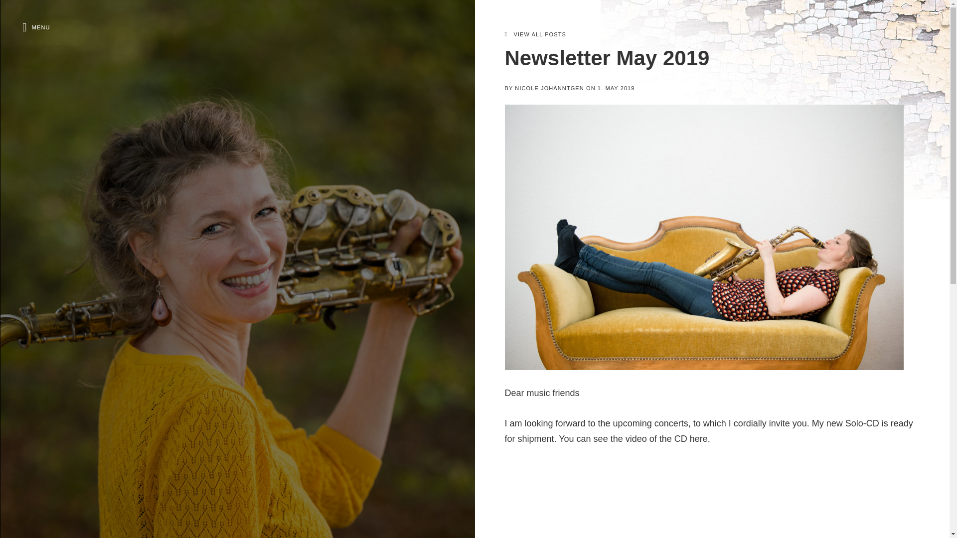 This screenshot has width=957, height=538. What do you see at coordinates (616, 88) in the screenshot?
I see `1. MAY 2019` at bounding box center [616, 88].